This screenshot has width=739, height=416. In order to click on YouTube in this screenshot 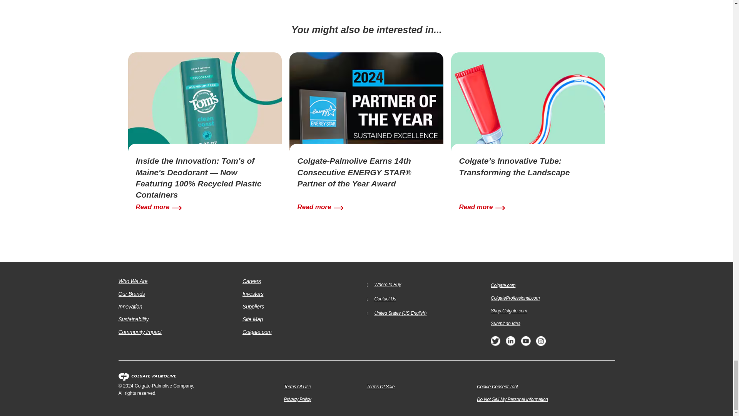, I will do `click(526, 344)`.